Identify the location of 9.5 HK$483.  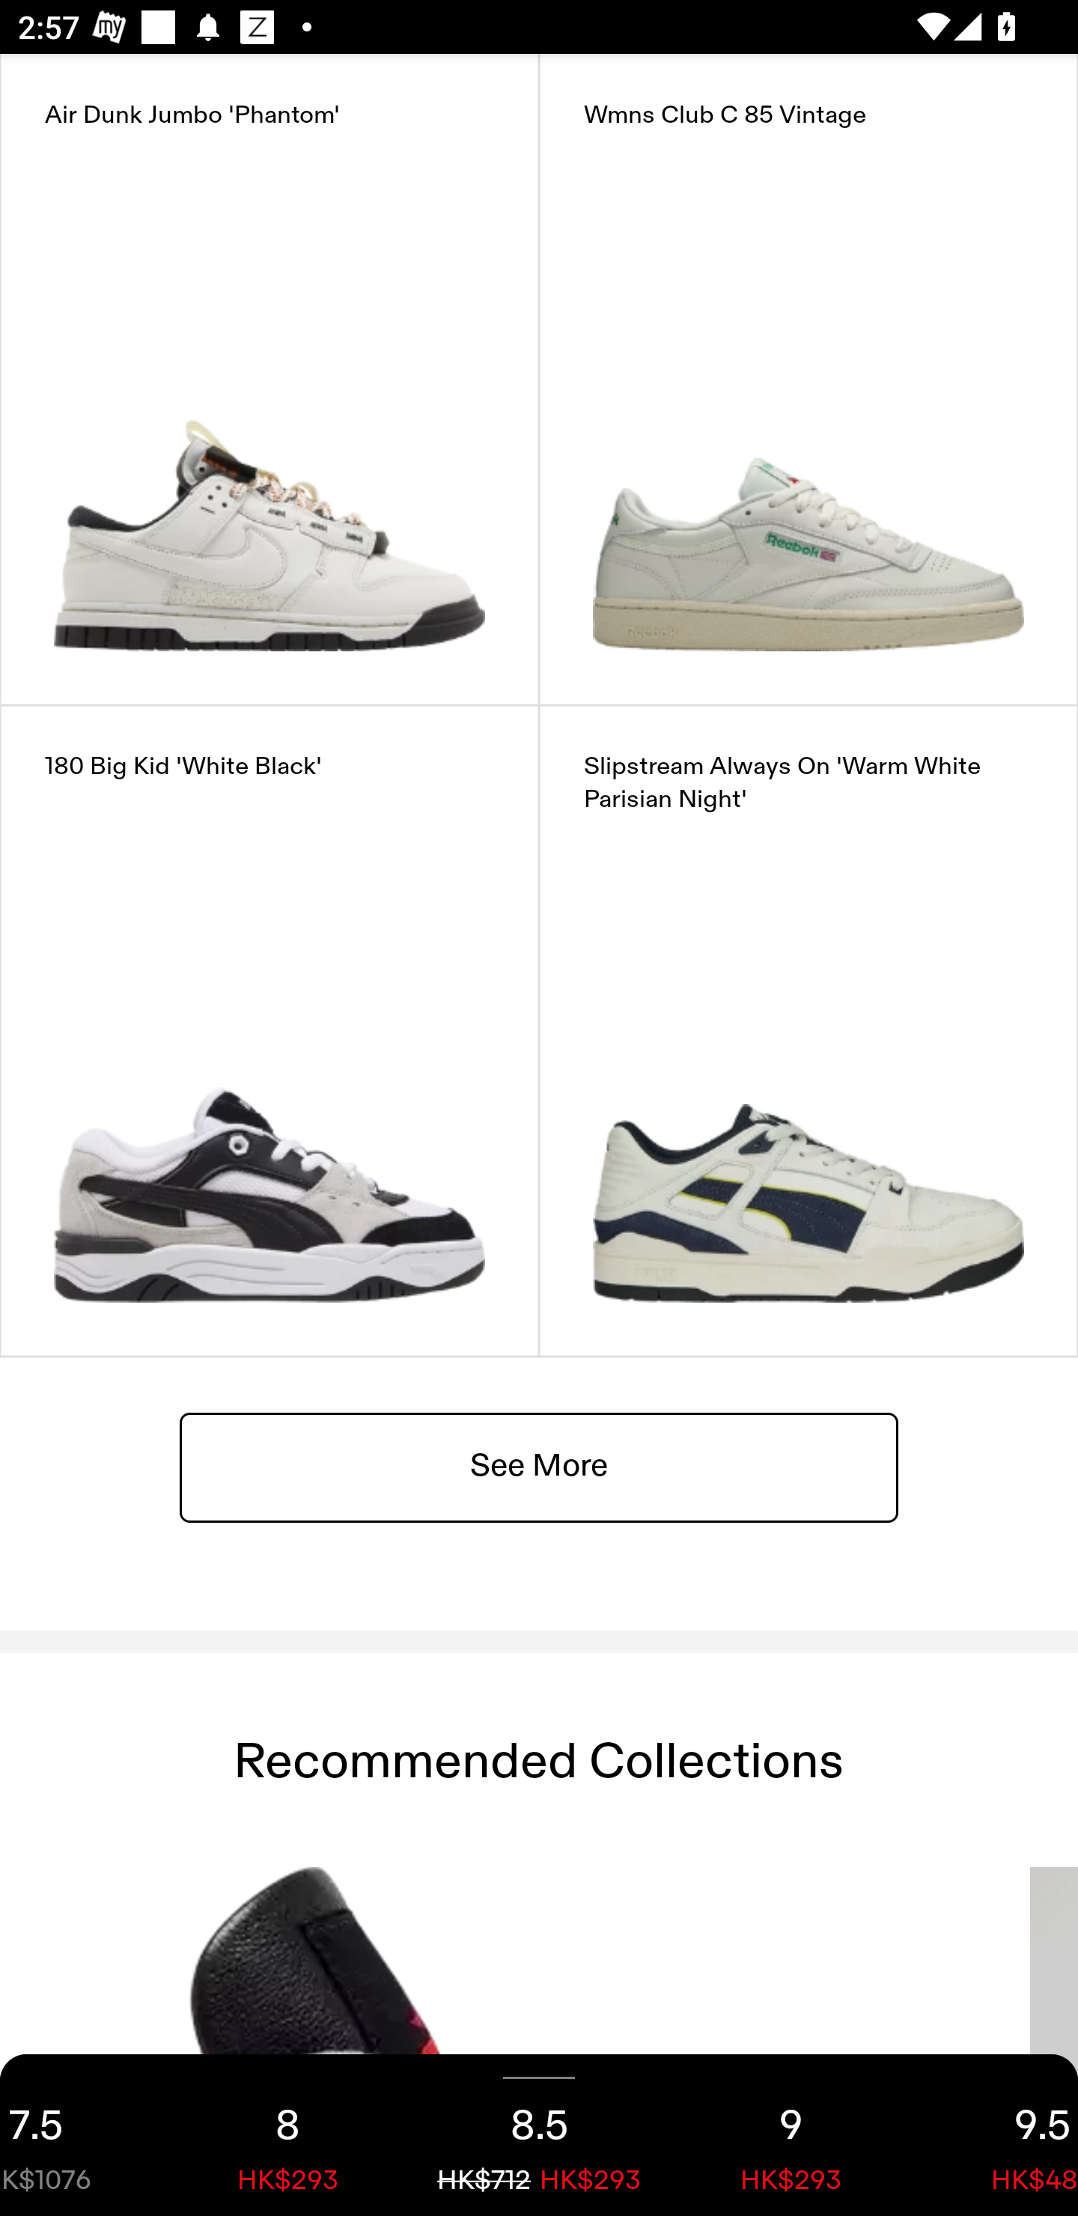
(997, 2135).